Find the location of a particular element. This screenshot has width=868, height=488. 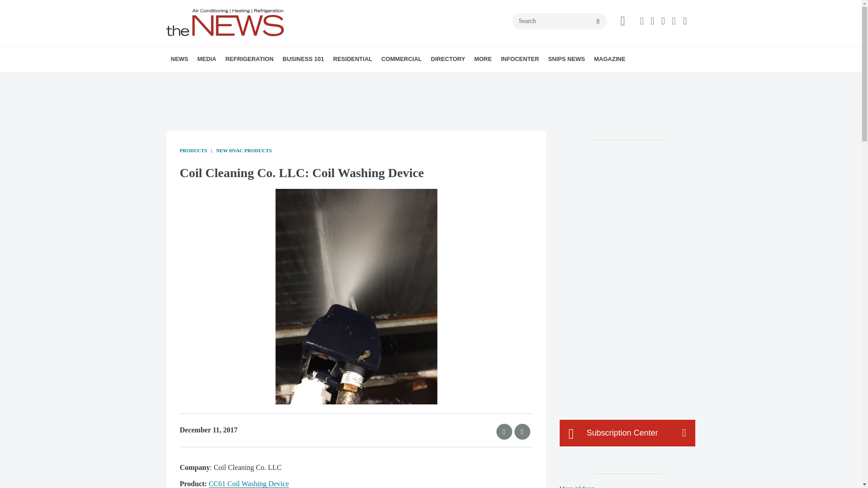

FROSTLINES is located at coordinates (285, 79).